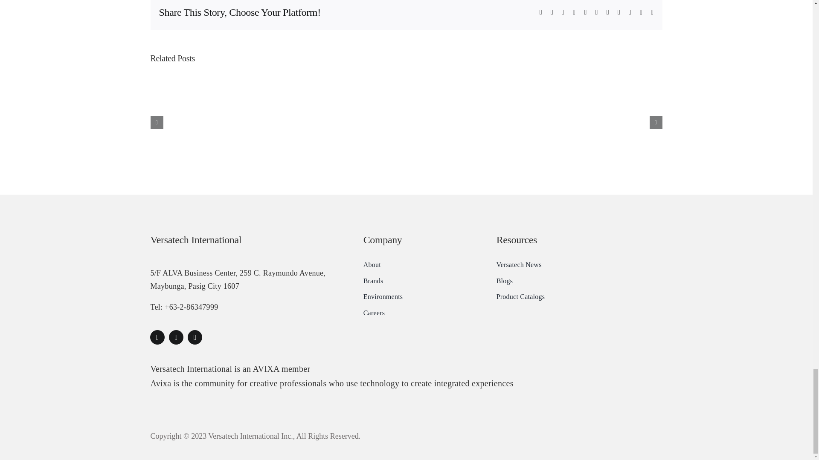  I want to click on LinkedIn, so click(195, 337).